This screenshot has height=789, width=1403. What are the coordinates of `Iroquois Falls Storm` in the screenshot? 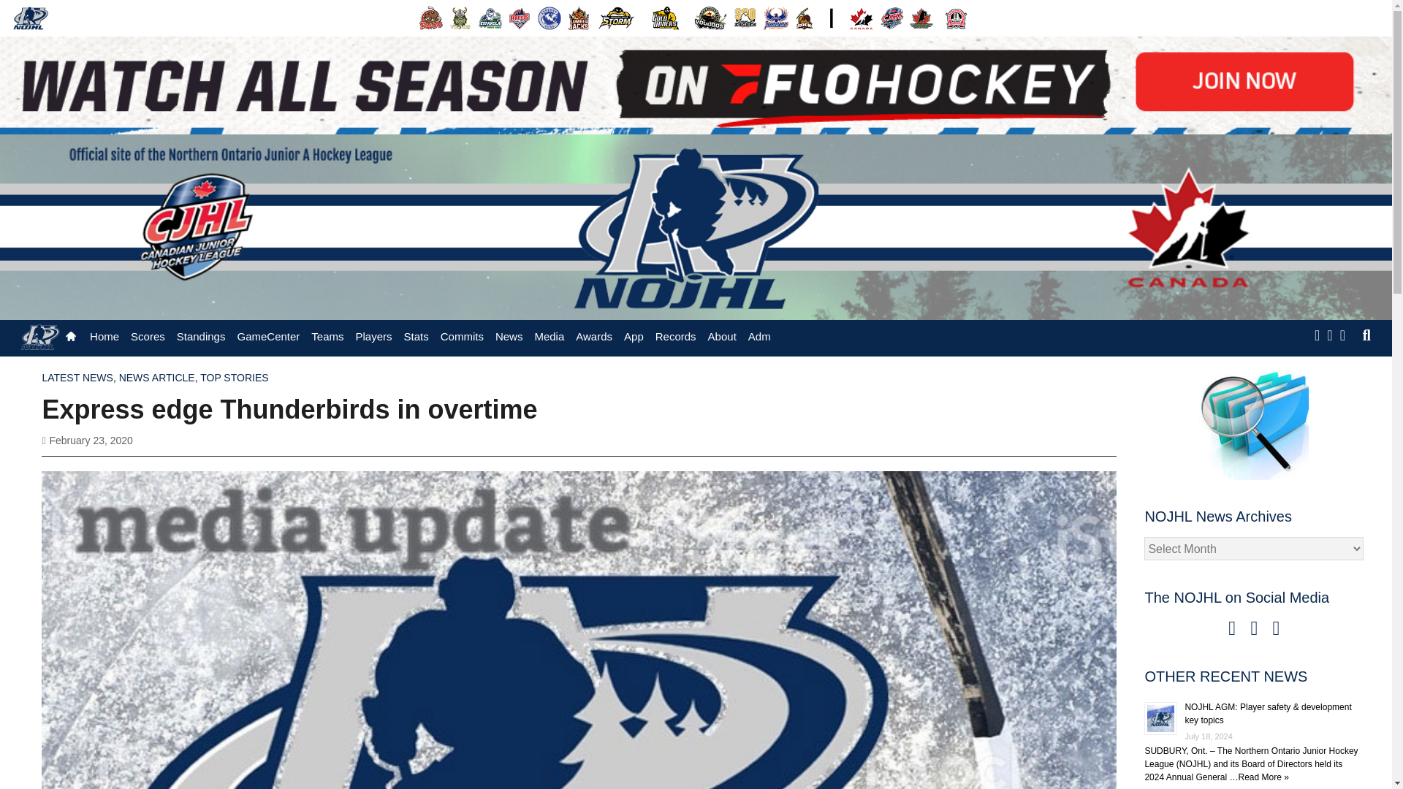 It's located at (617, 18).